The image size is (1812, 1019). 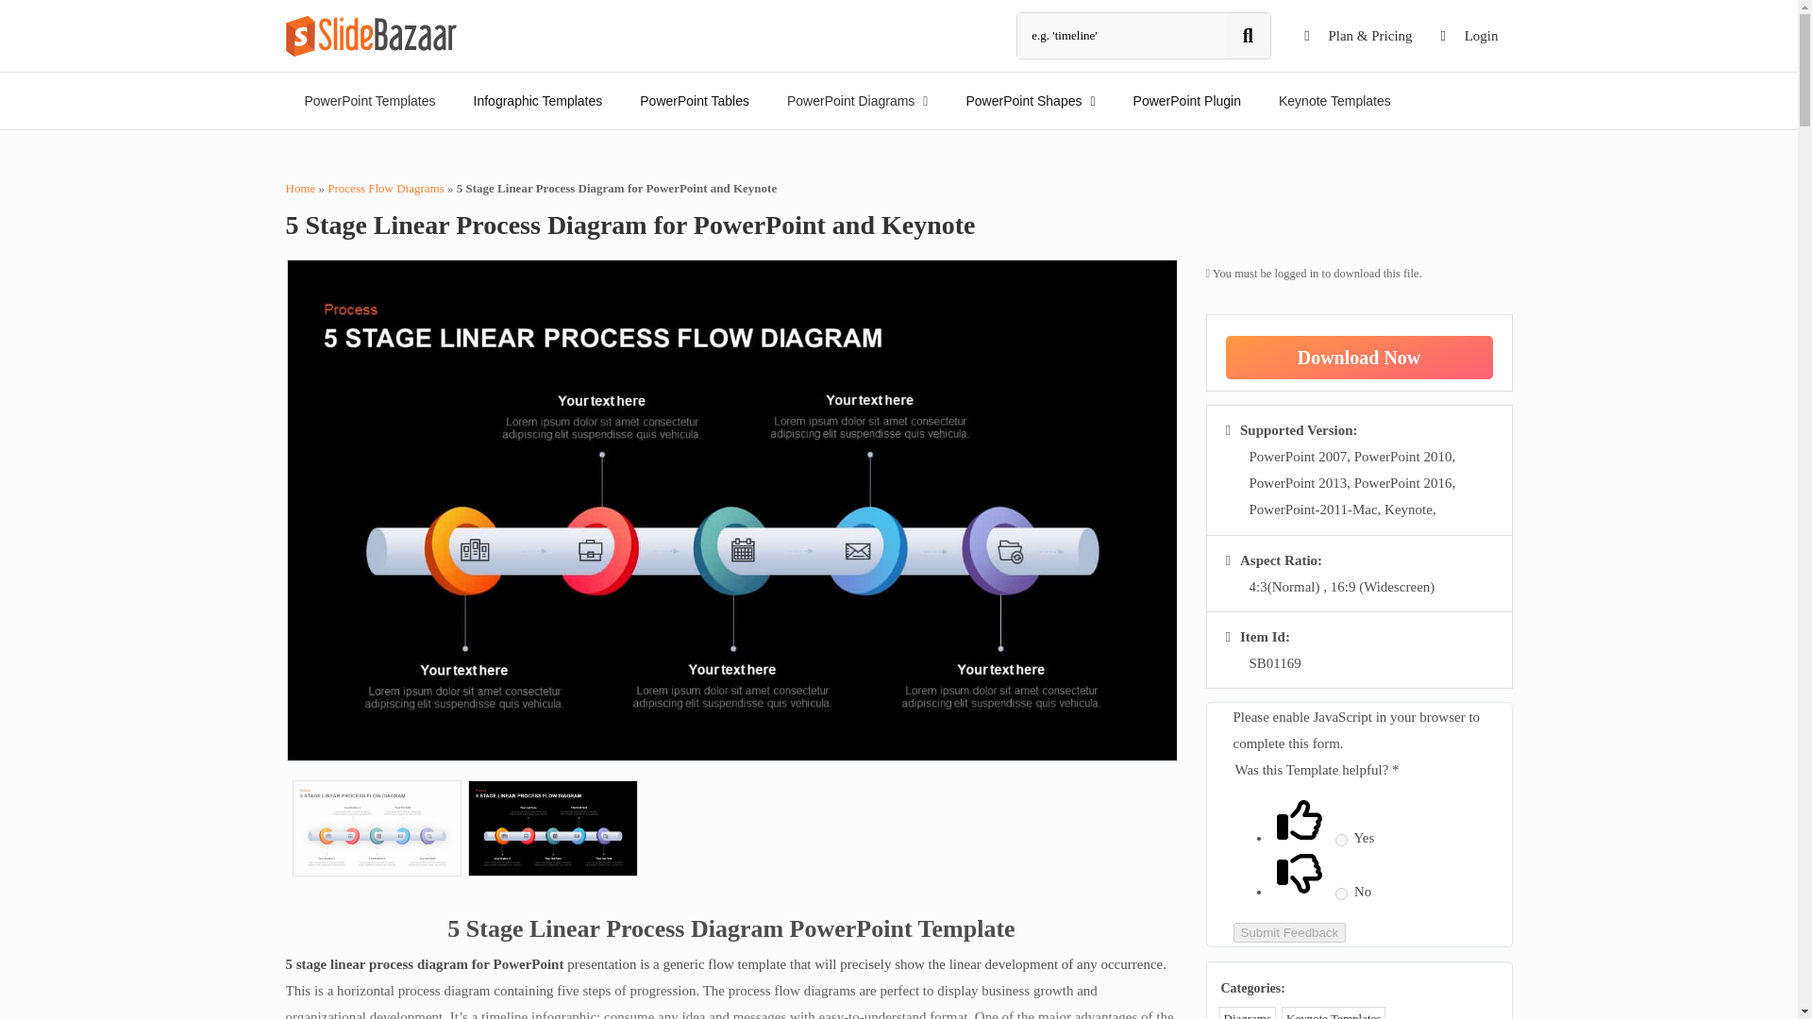 I want to click on PowerPoint Tables, so click(x=695, y=100).